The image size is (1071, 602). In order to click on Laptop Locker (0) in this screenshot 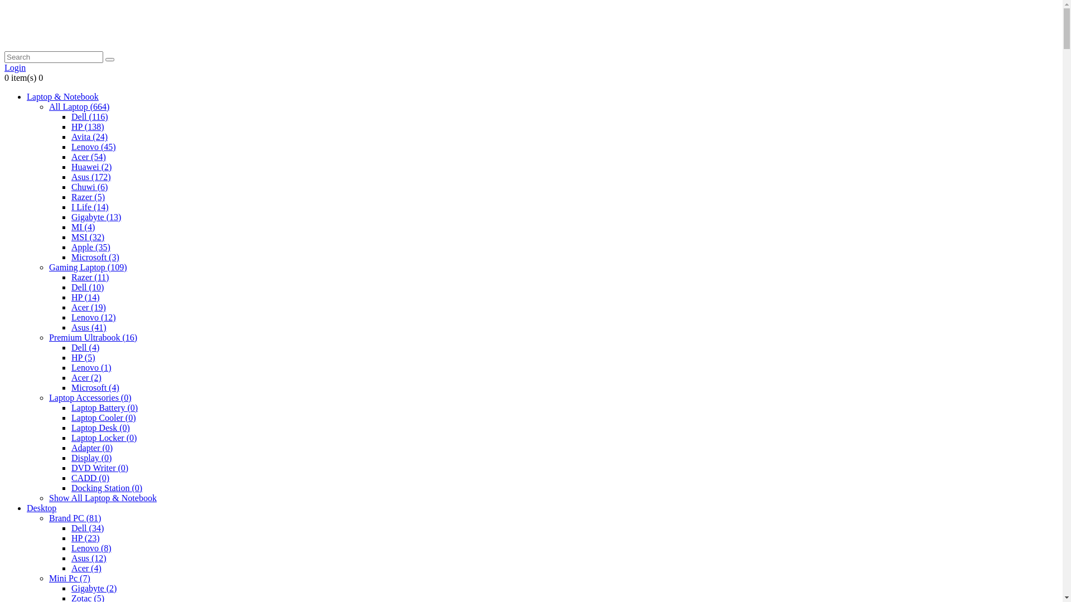, I will do `click(104, 438)`.